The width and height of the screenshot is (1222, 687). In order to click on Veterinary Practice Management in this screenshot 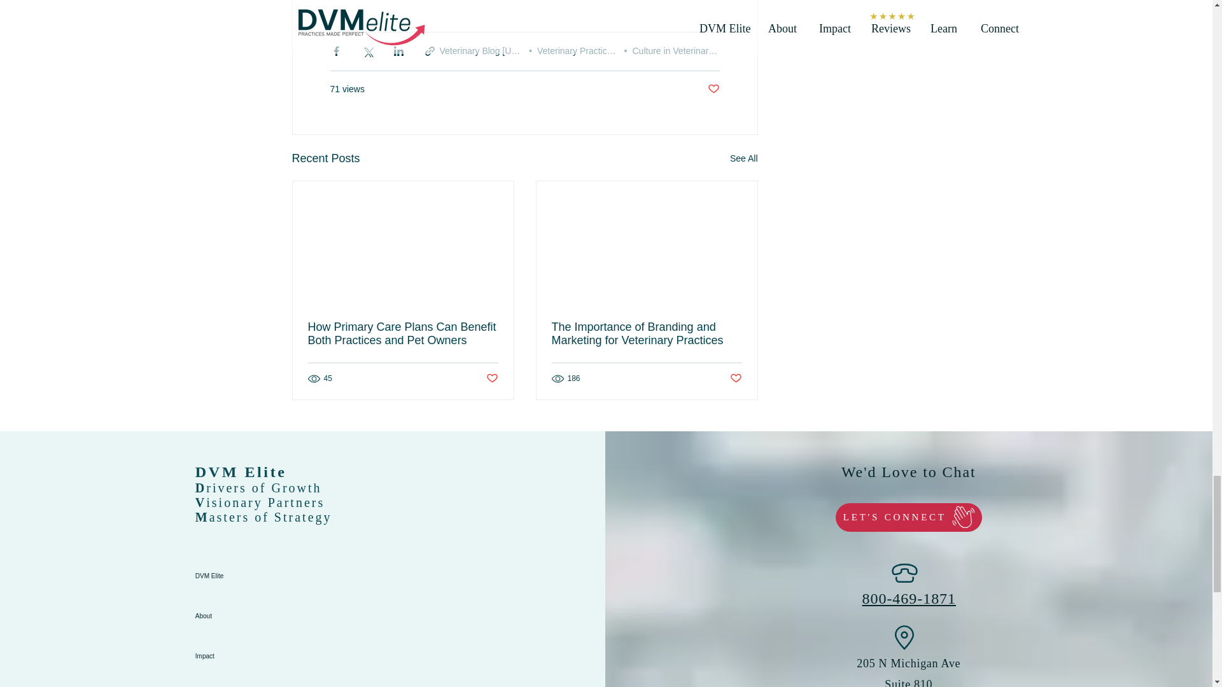, I will do `click(601, 51)`.